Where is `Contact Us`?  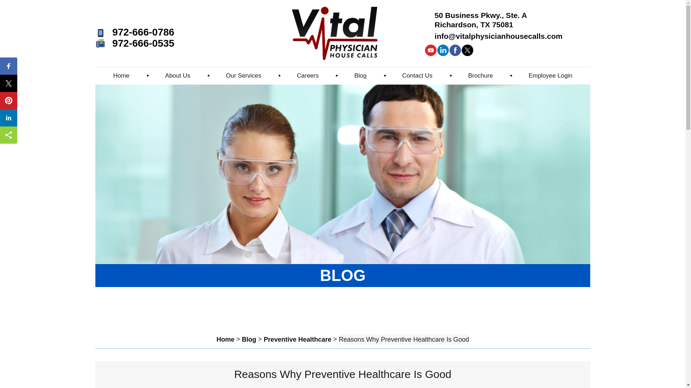
Contact Us is located at coordinates (417, 75).